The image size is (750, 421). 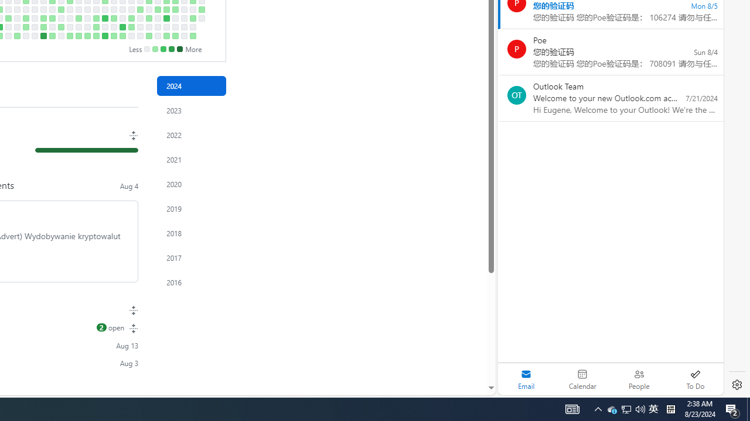 I want to click on 6 contributions on July 25th., so click(x=166, y=18).